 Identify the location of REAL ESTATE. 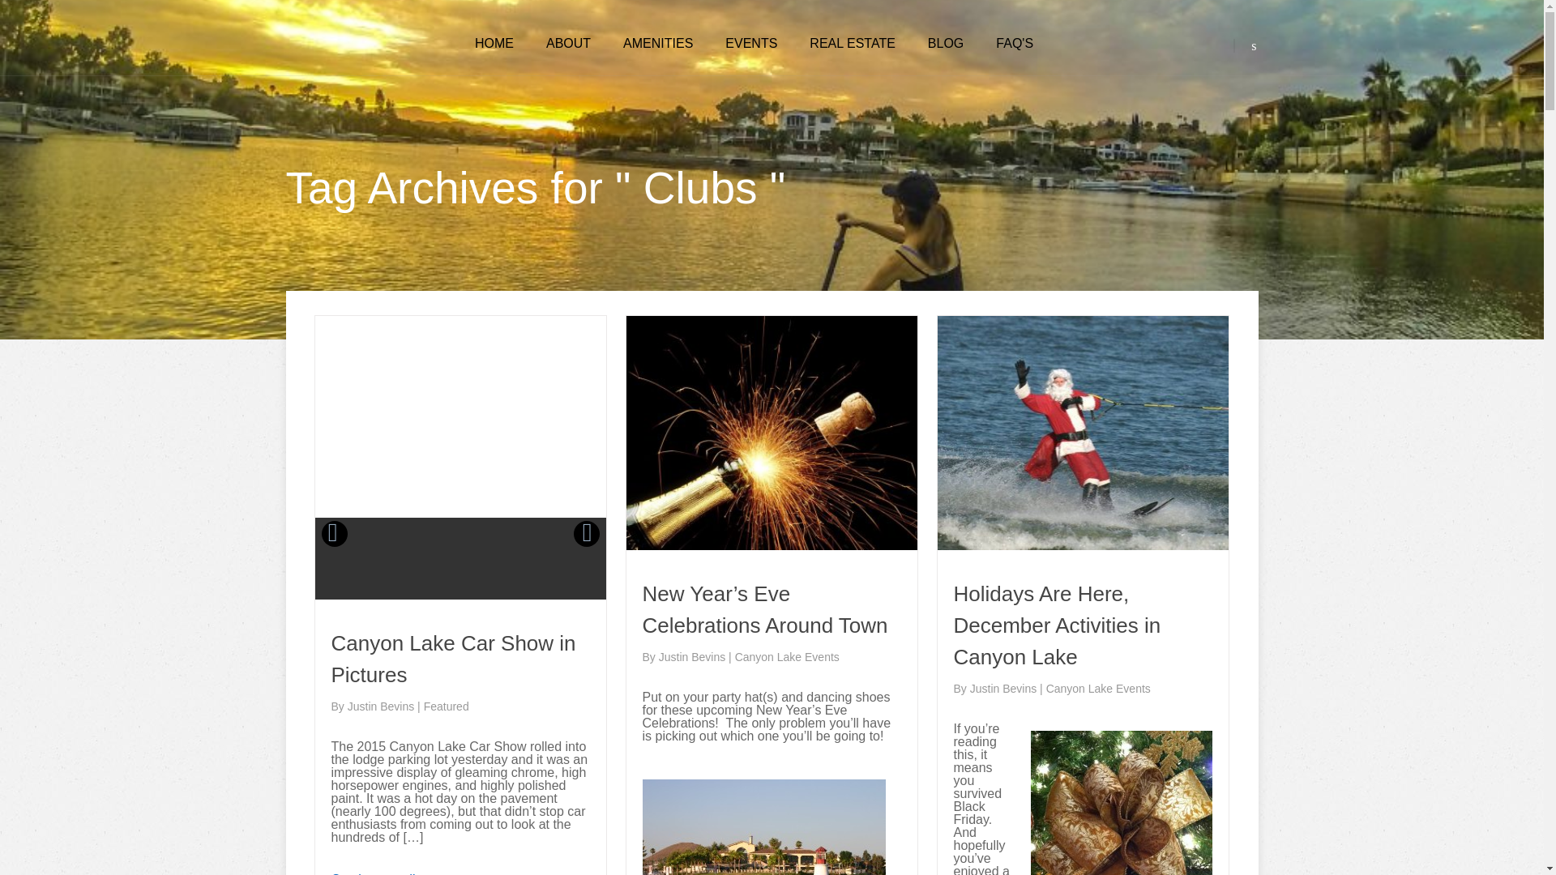
(853, 44).